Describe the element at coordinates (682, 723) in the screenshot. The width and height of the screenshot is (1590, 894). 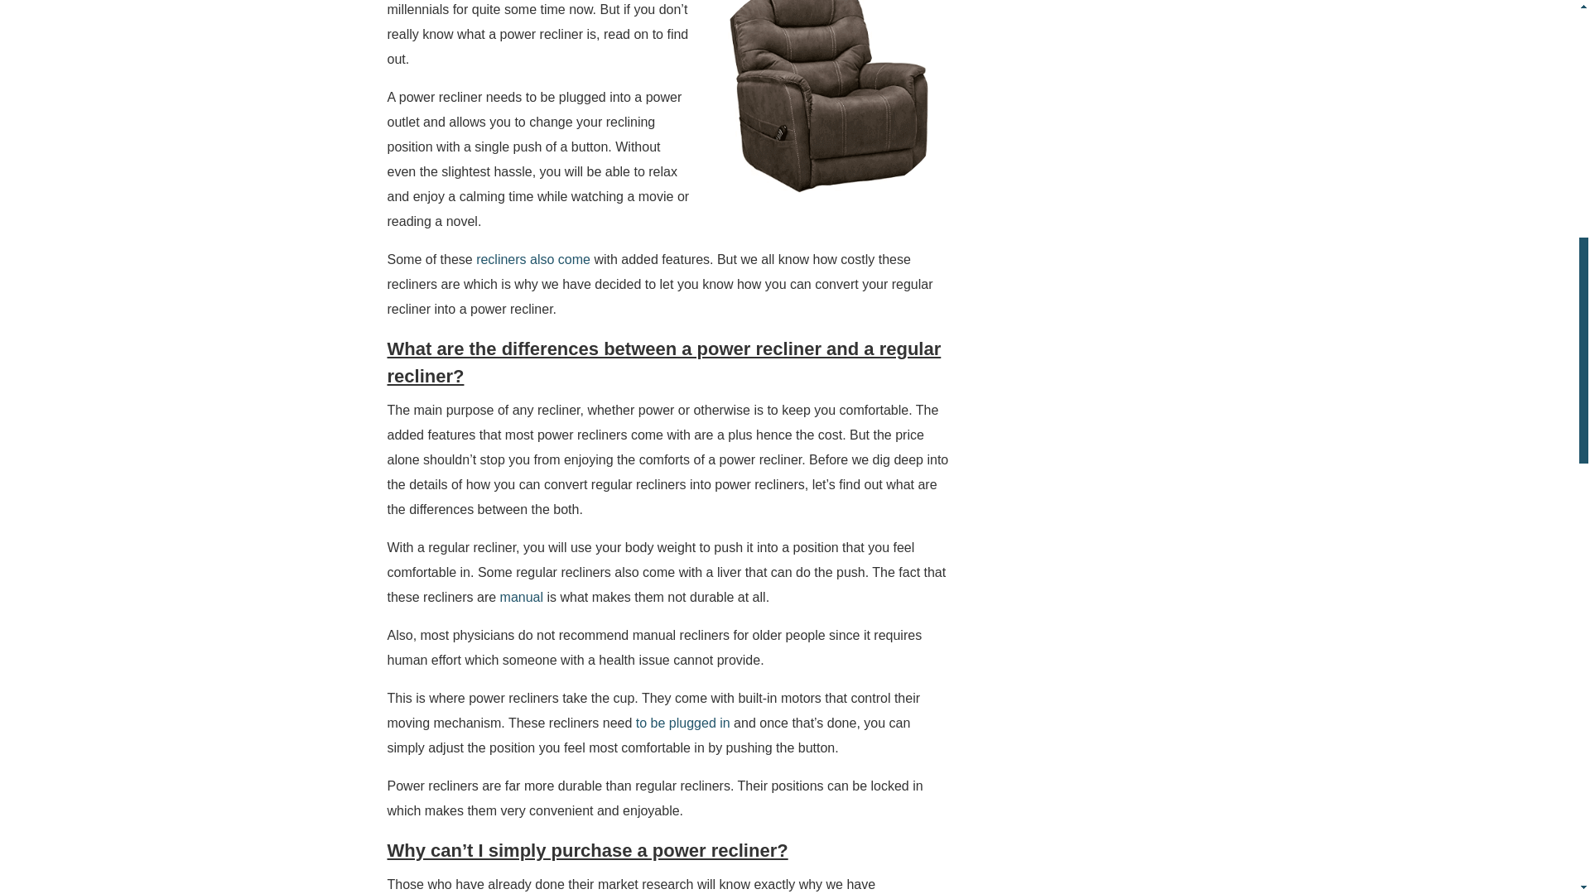
I see `to be plugged in` at that location.